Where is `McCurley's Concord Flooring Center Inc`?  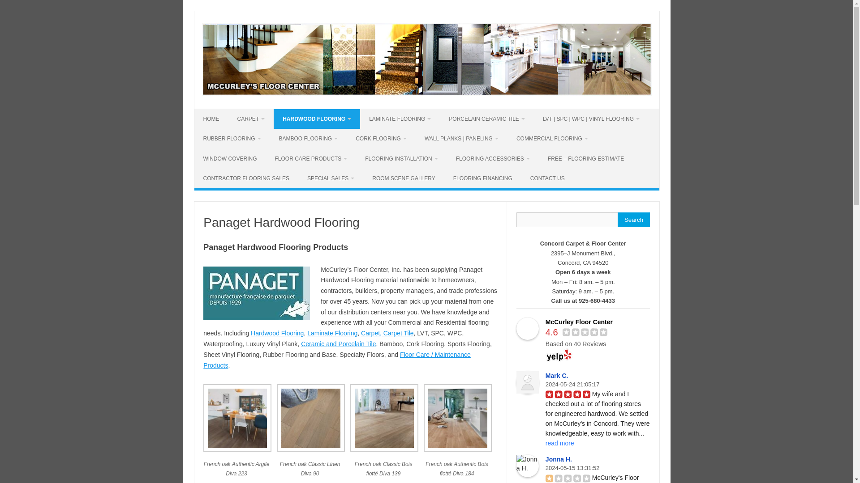 McCurley's Concord Flooring Center Inc is located at coordinates (426, 93).